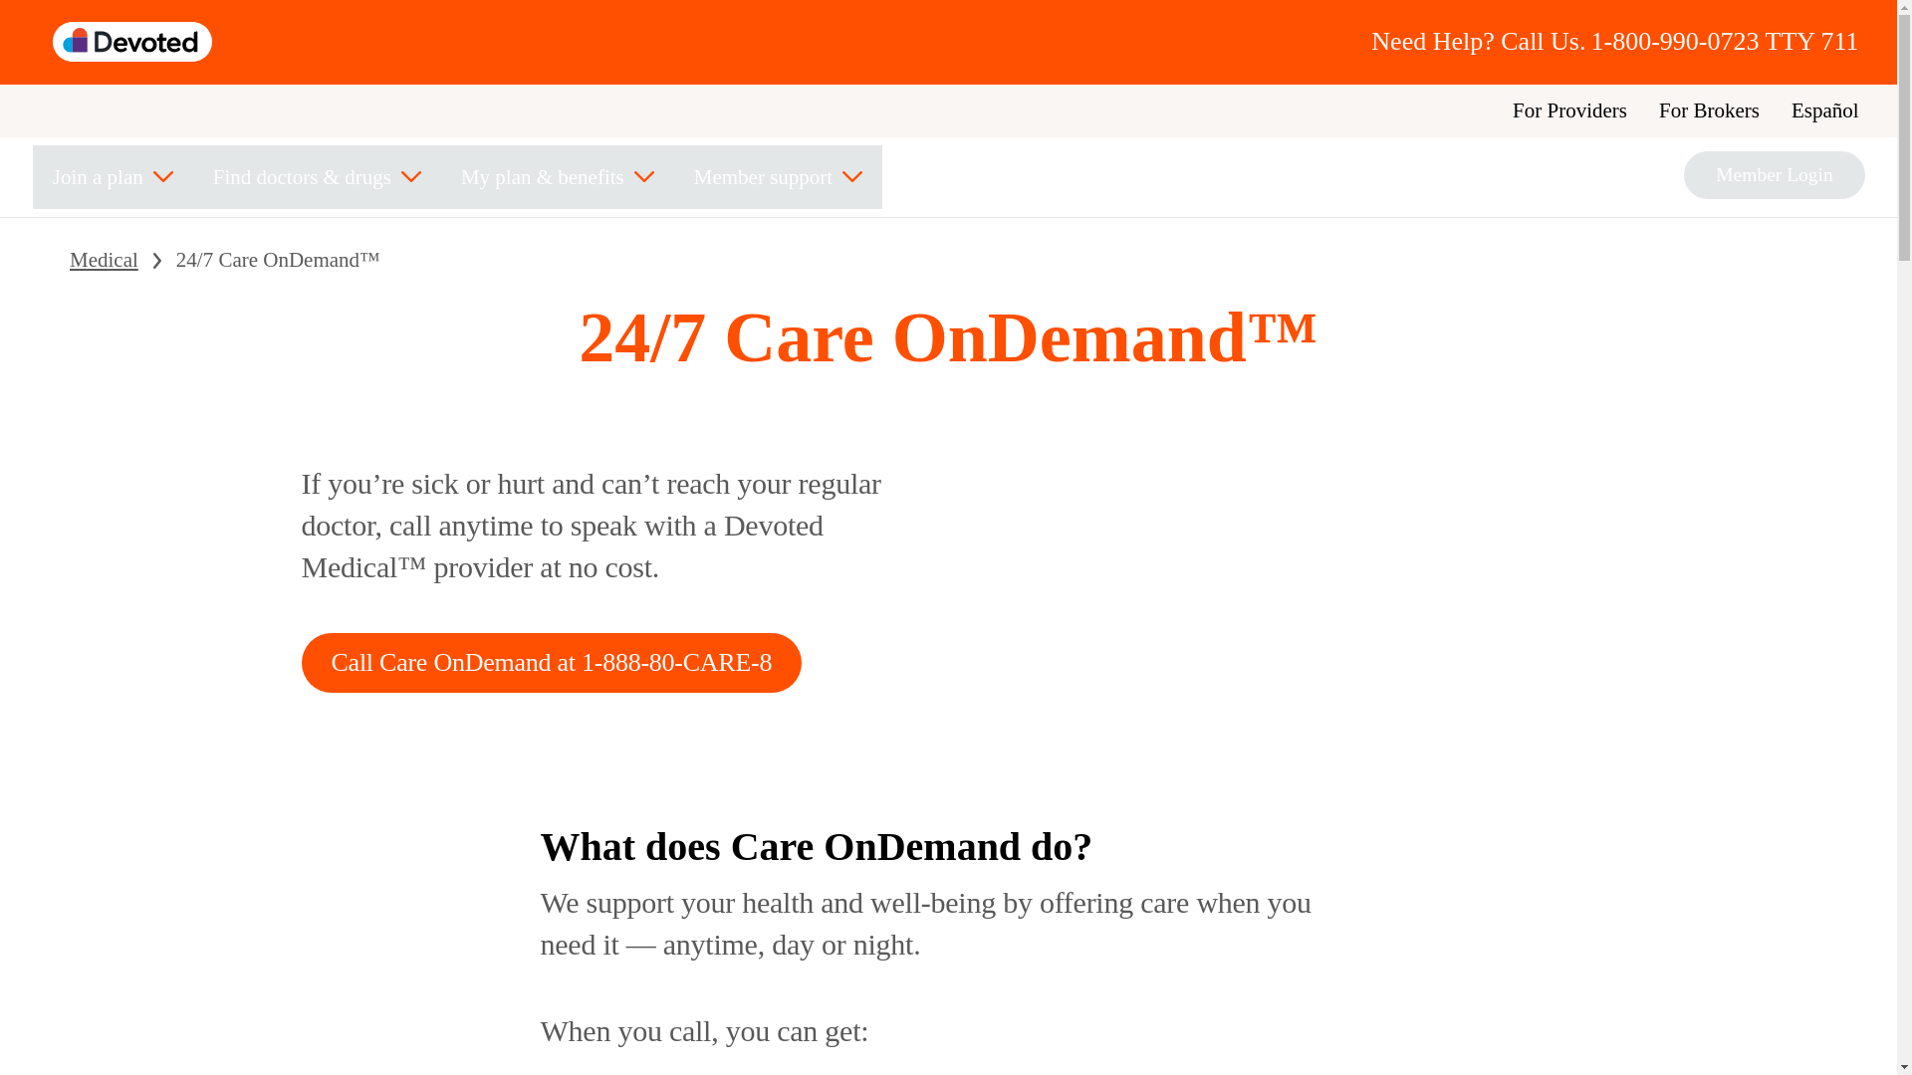  I want to click on 1-800-990-0723 TTY 711, so click(1725, 42).